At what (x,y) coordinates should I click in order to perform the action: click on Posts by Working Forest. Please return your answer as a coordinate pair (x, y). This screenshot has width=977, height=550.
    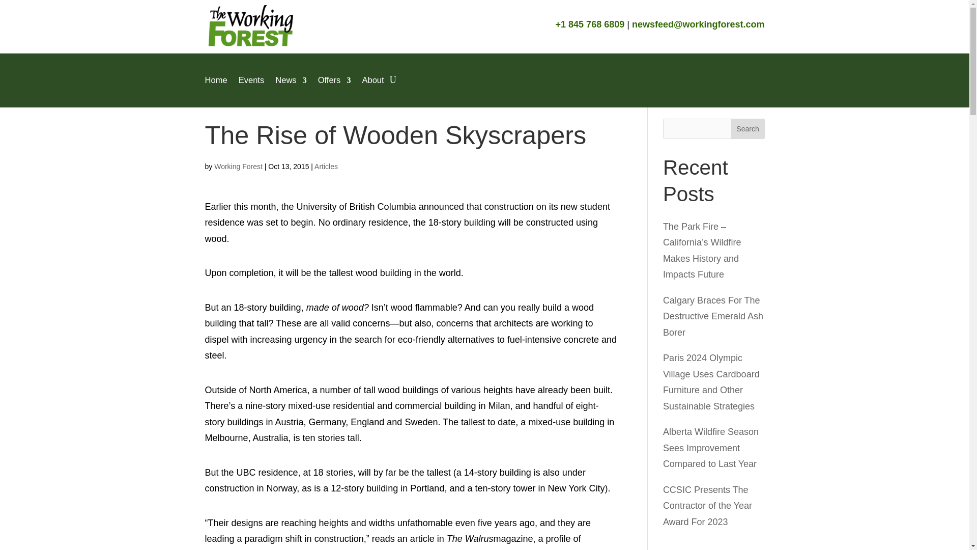
    Looking at the image, I should click on (238, 166).